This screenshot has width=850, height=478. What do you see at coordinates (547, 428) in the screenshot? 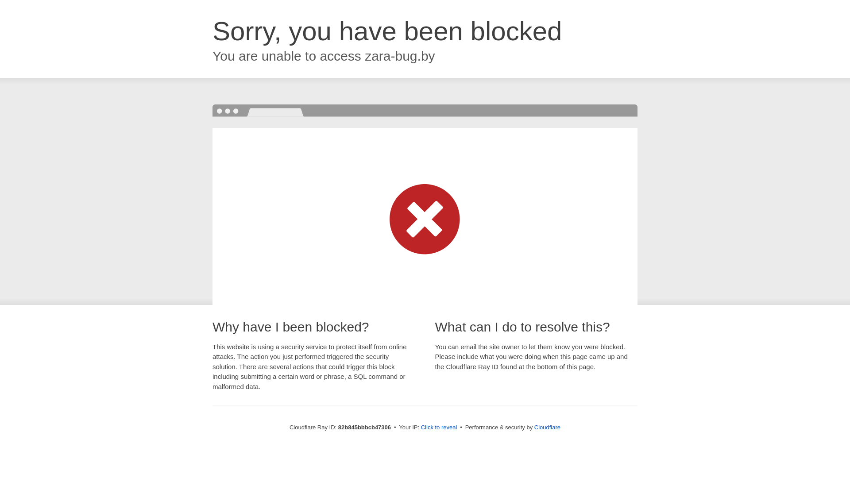
I see `Cloudflare` at bounding box center [547, 428].